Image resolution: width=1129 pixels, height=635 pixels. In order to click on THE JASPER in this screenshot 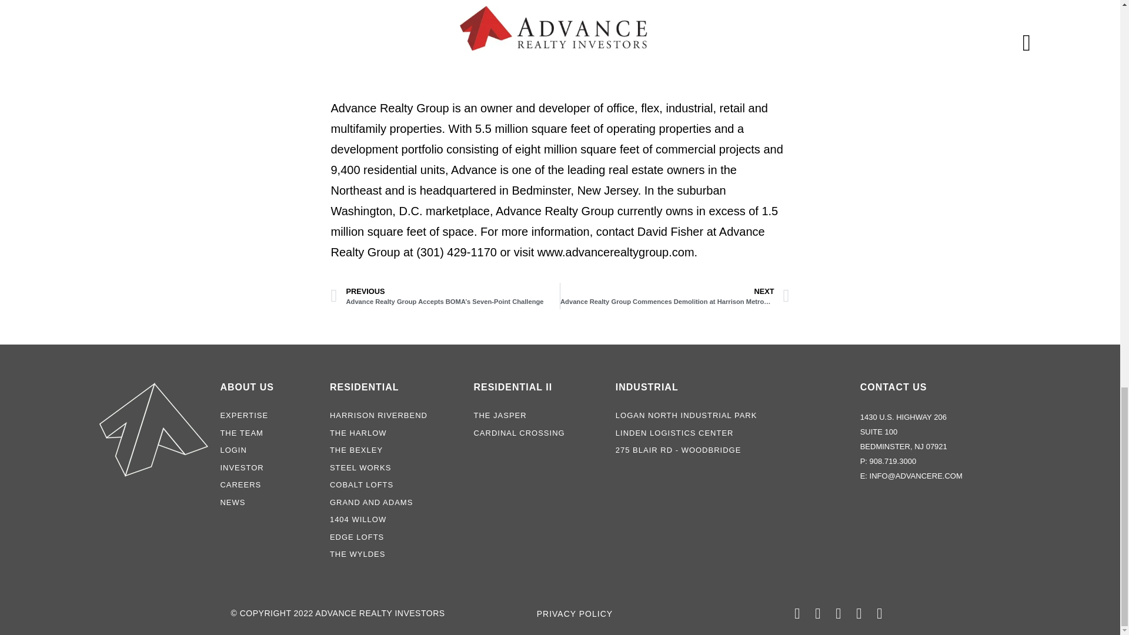, I will do `click(537, 415)`.